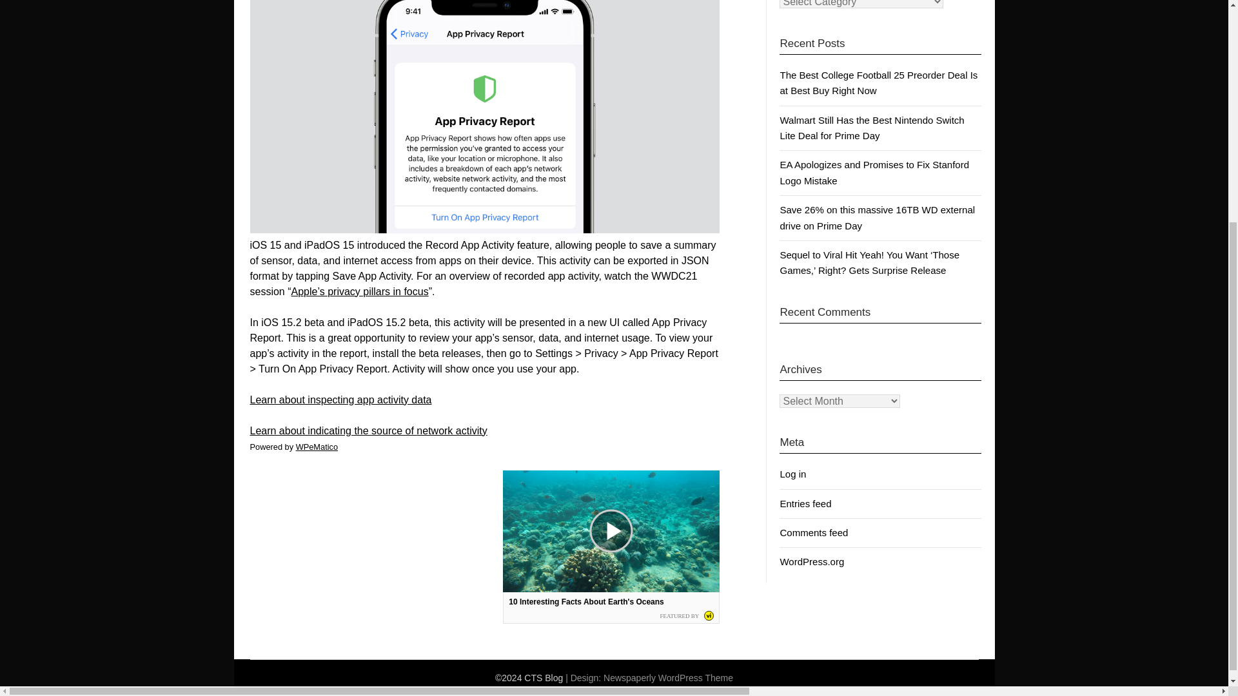 This screenshot has width=1238, height=696. What do you see at coordinates (340, 400) in the screenshot?
I see `Learn about inspecting app activity data` at bounding box center [340, 400].